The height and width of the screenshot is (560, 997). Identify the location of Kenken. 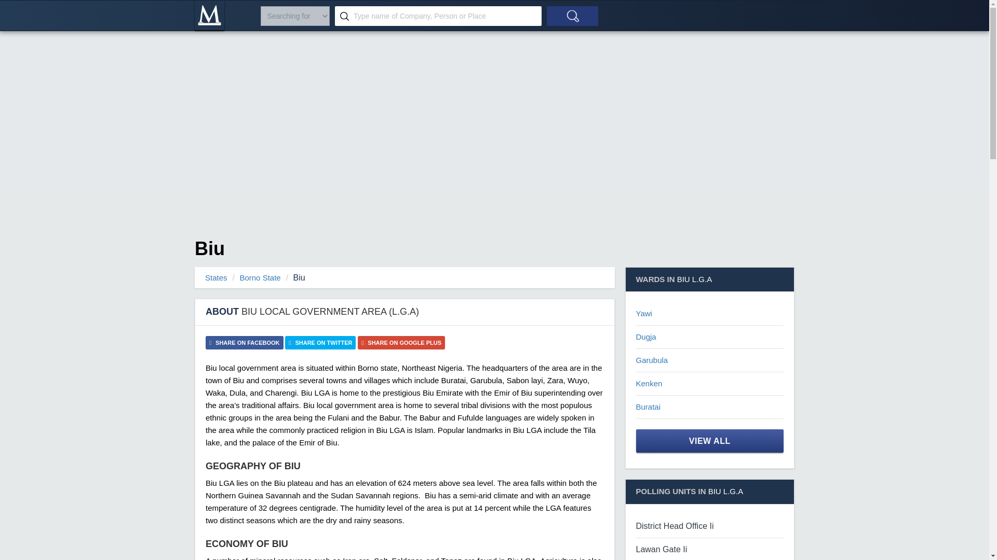
(649, 384).